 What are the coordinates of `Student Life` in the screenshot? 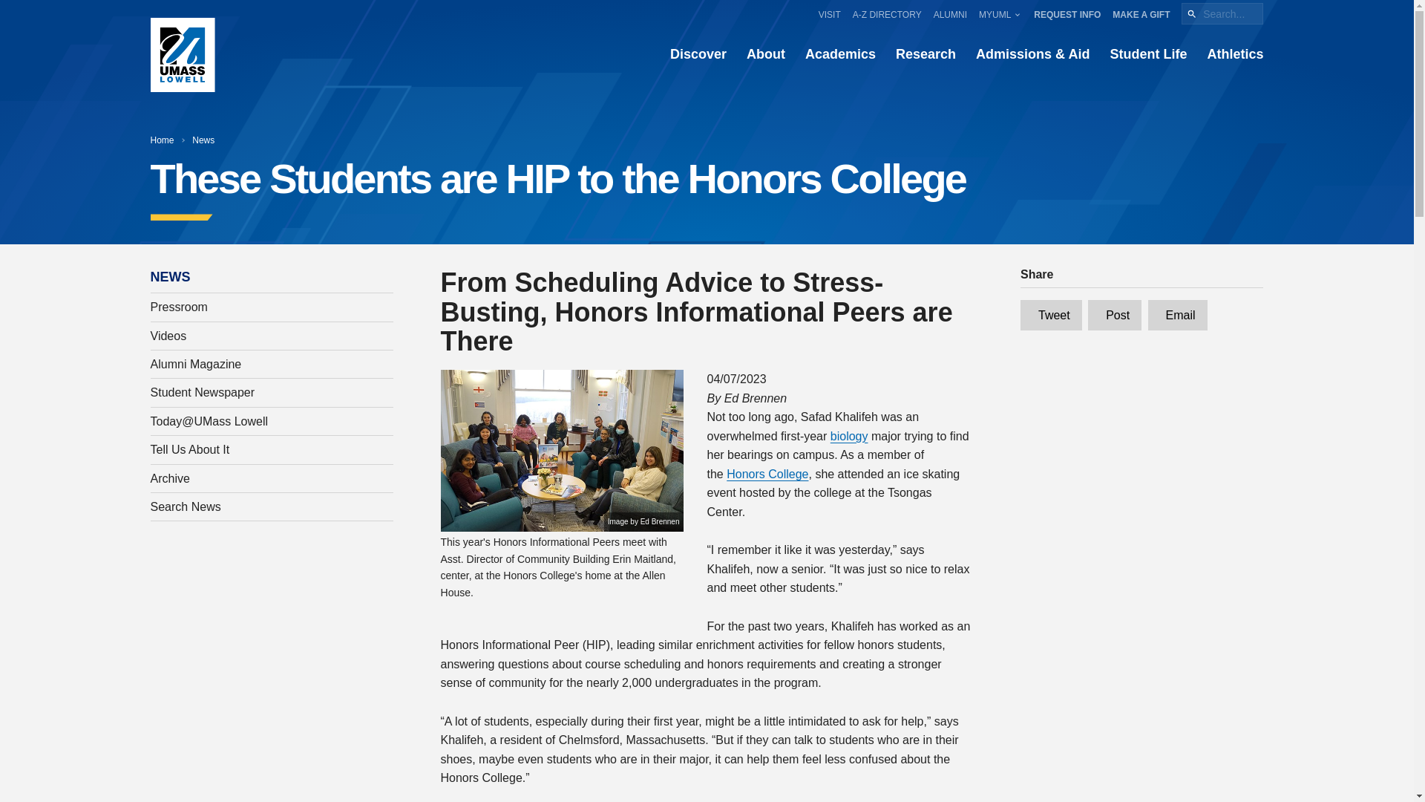 It's located at (1148, 55).